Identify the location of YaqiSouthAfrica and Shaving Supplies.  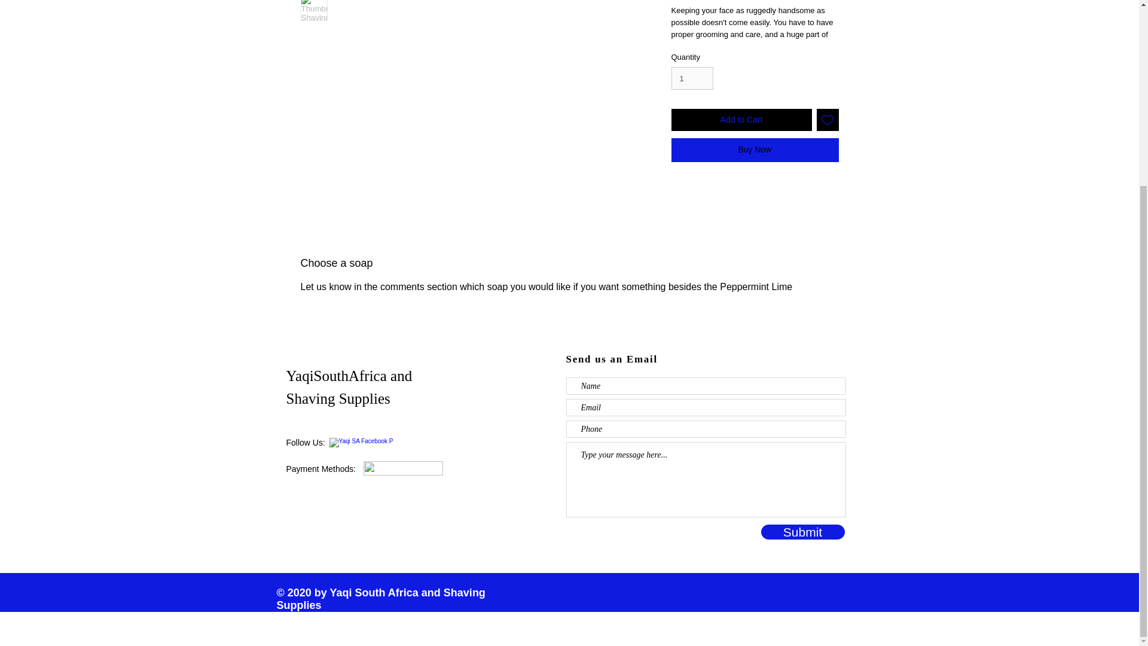
(349, 387).